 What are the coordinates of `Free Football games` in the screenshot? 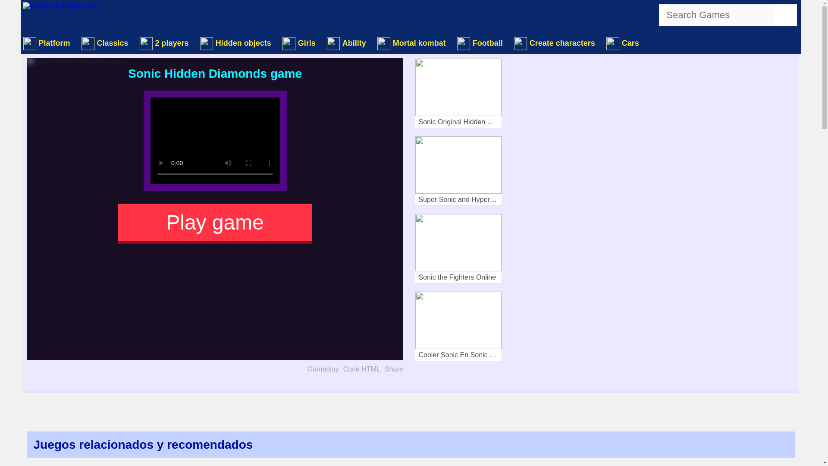 It's located at (481, 43).